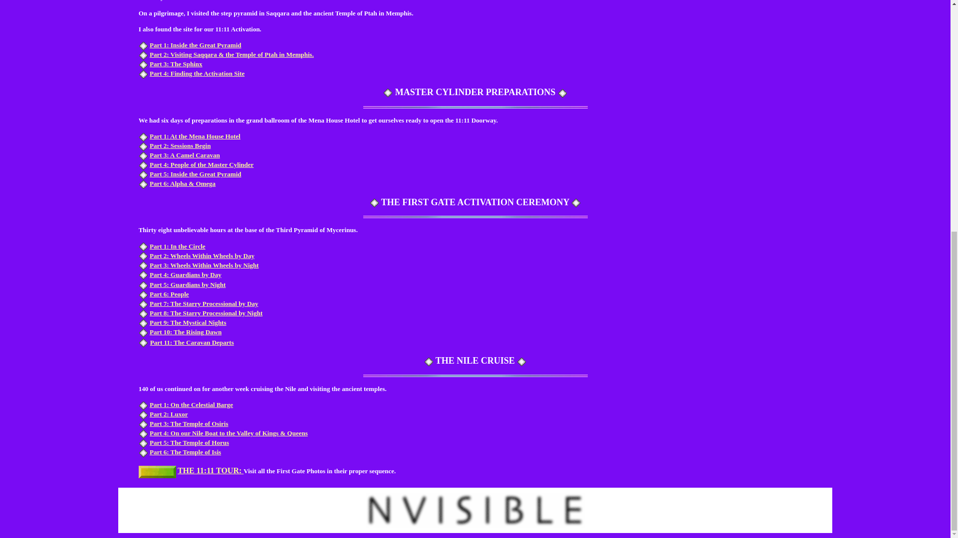 The height and width of the screenshot is (538, 958). Describe the element at coordinates (178, 246) in the screenshot. I see `Part 1: In the Circle` at that location.